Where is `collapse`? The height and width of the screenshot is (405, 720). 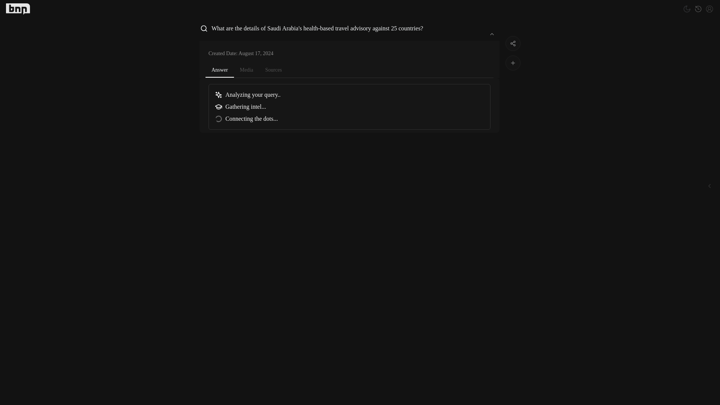 collapse is located at coordinates (492, 34).